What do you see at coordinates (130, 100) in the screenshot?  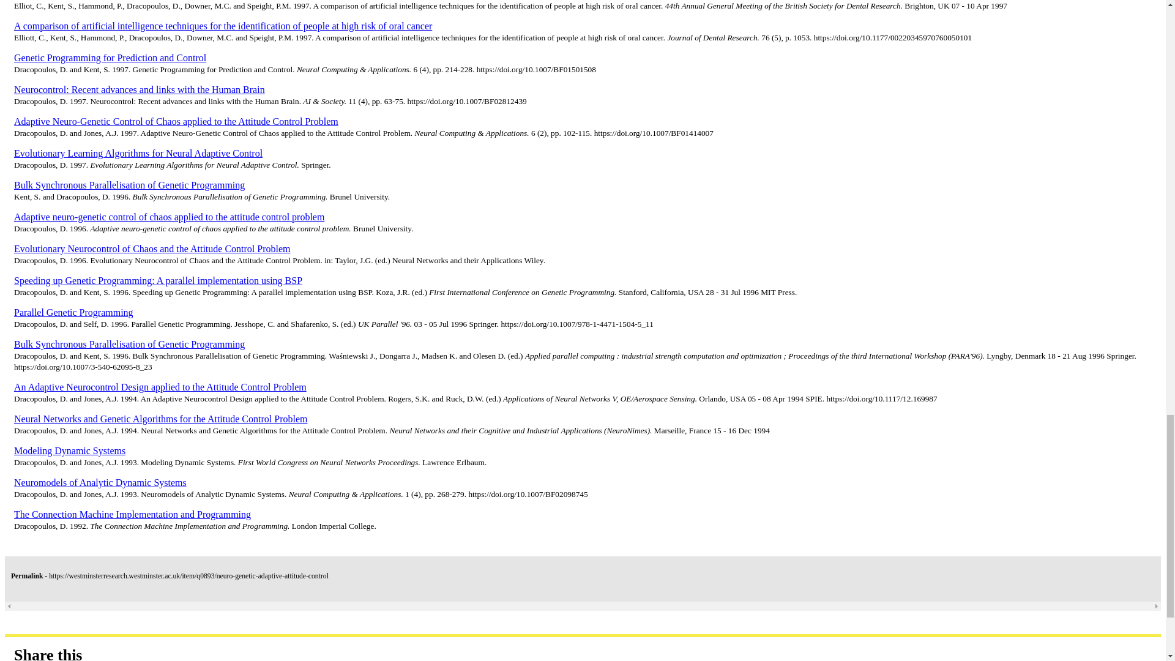 I see `Neurocontrol: Recent advances and links with the Human Brain` at bounding box center [130, 100].